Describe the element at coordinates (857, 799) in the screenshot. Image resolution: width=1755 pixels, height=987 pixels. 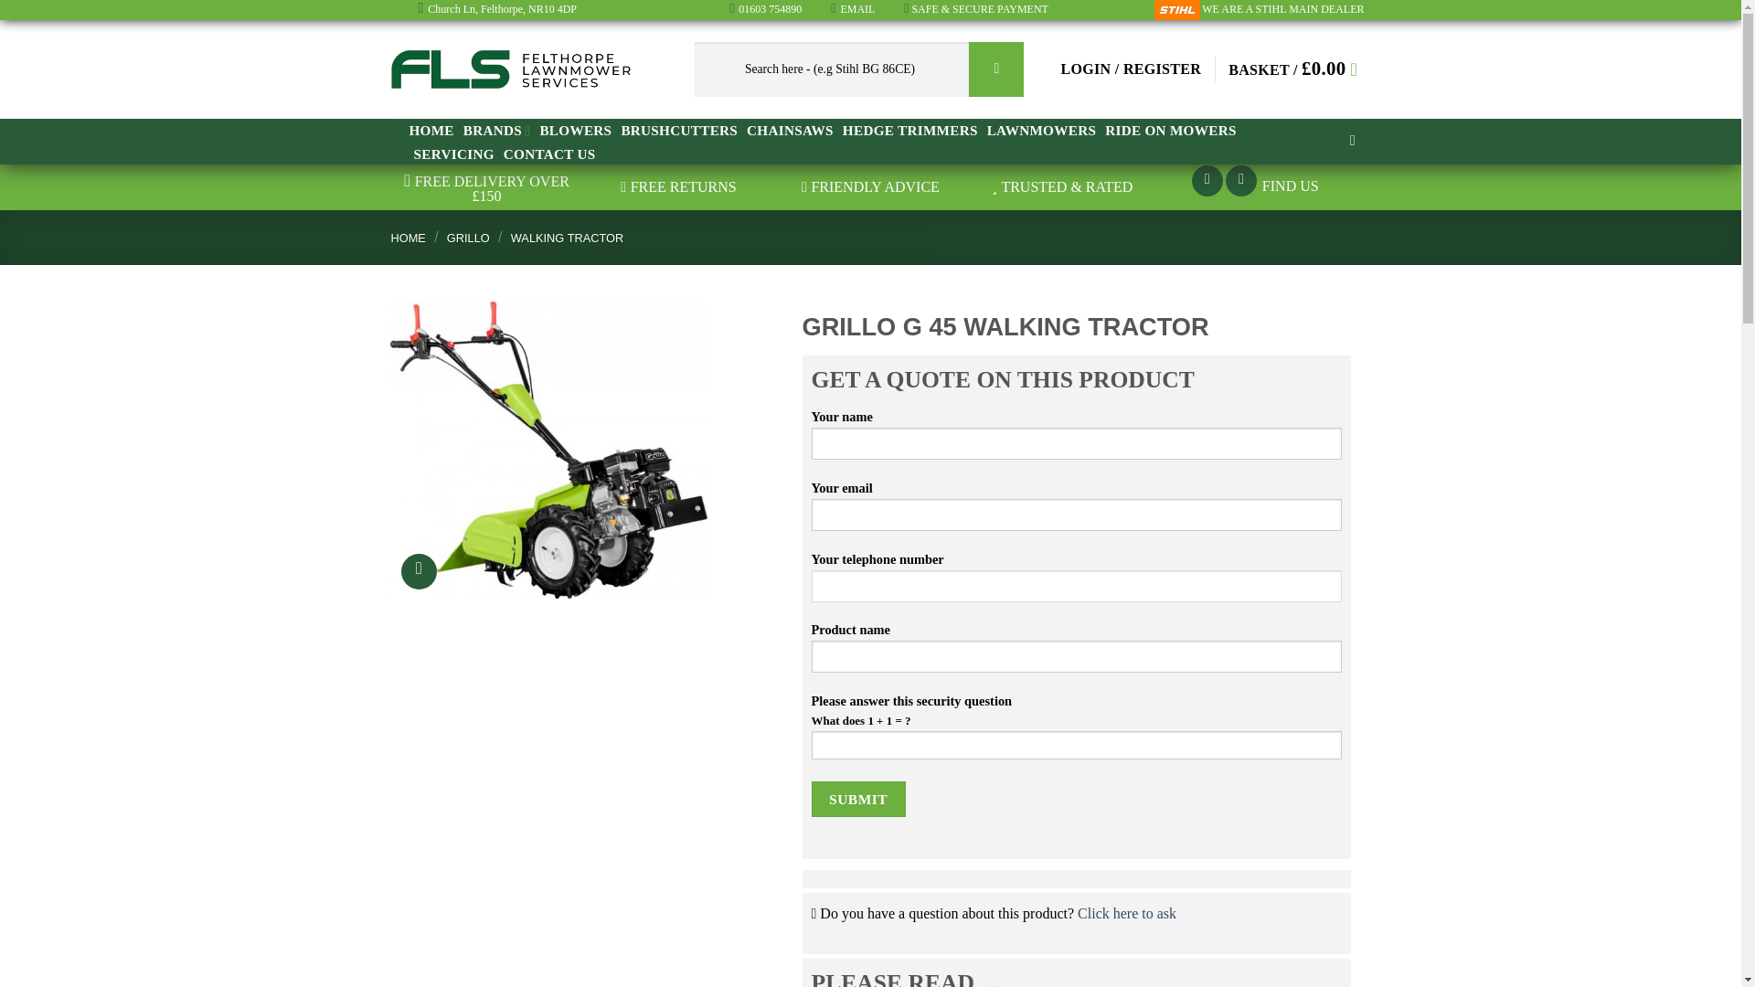
I see `Submit` at that location.